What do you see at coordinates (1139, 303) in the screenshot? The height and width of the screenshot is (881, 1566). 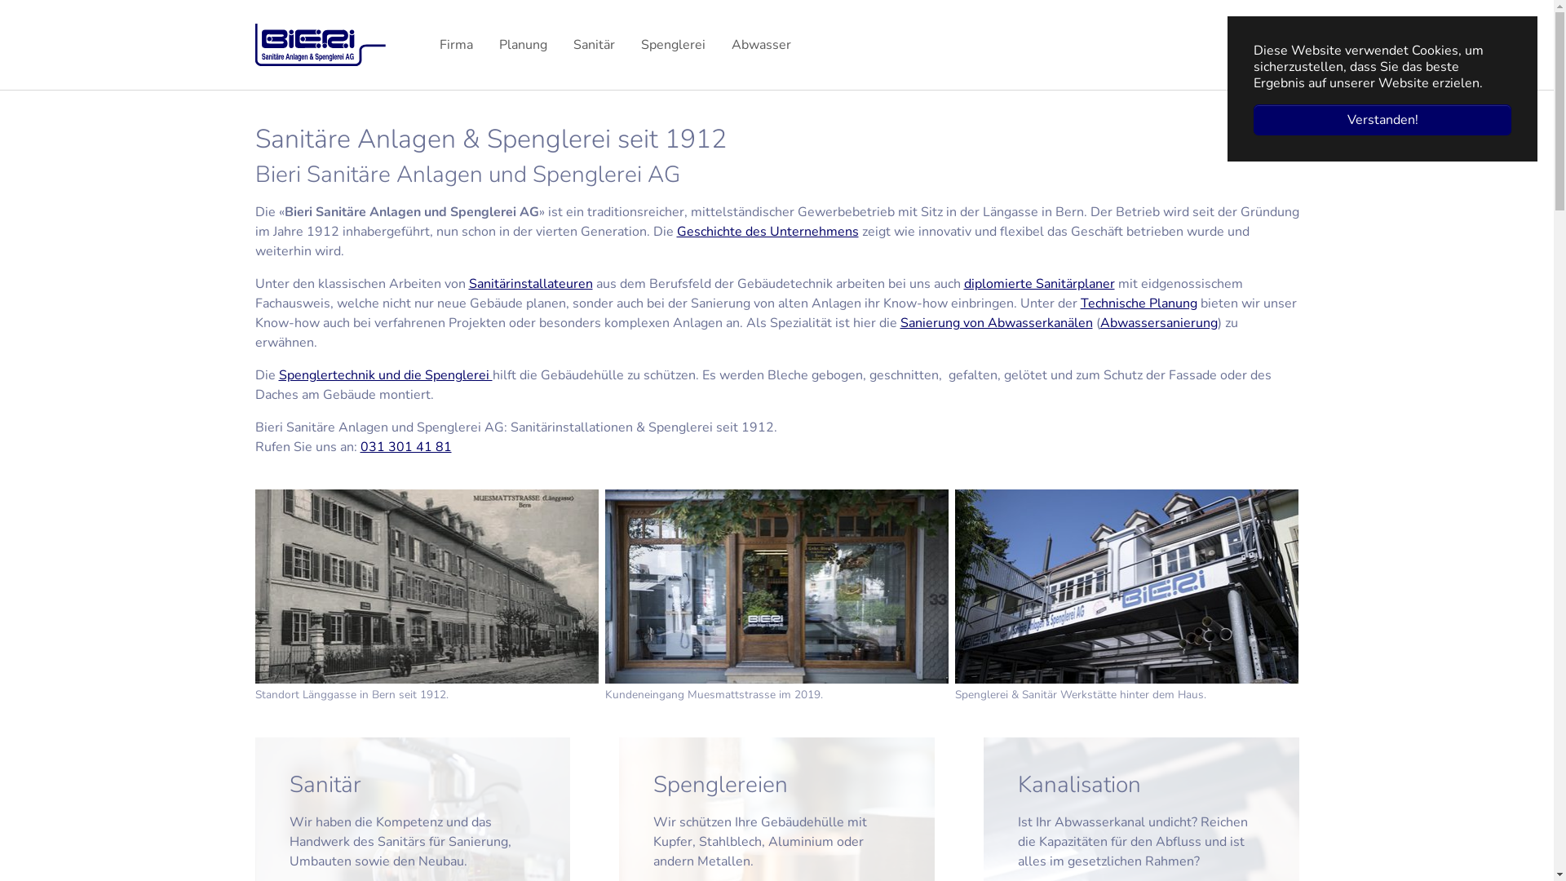 I see `Technische Planung` at bounding box center [1139, 303].